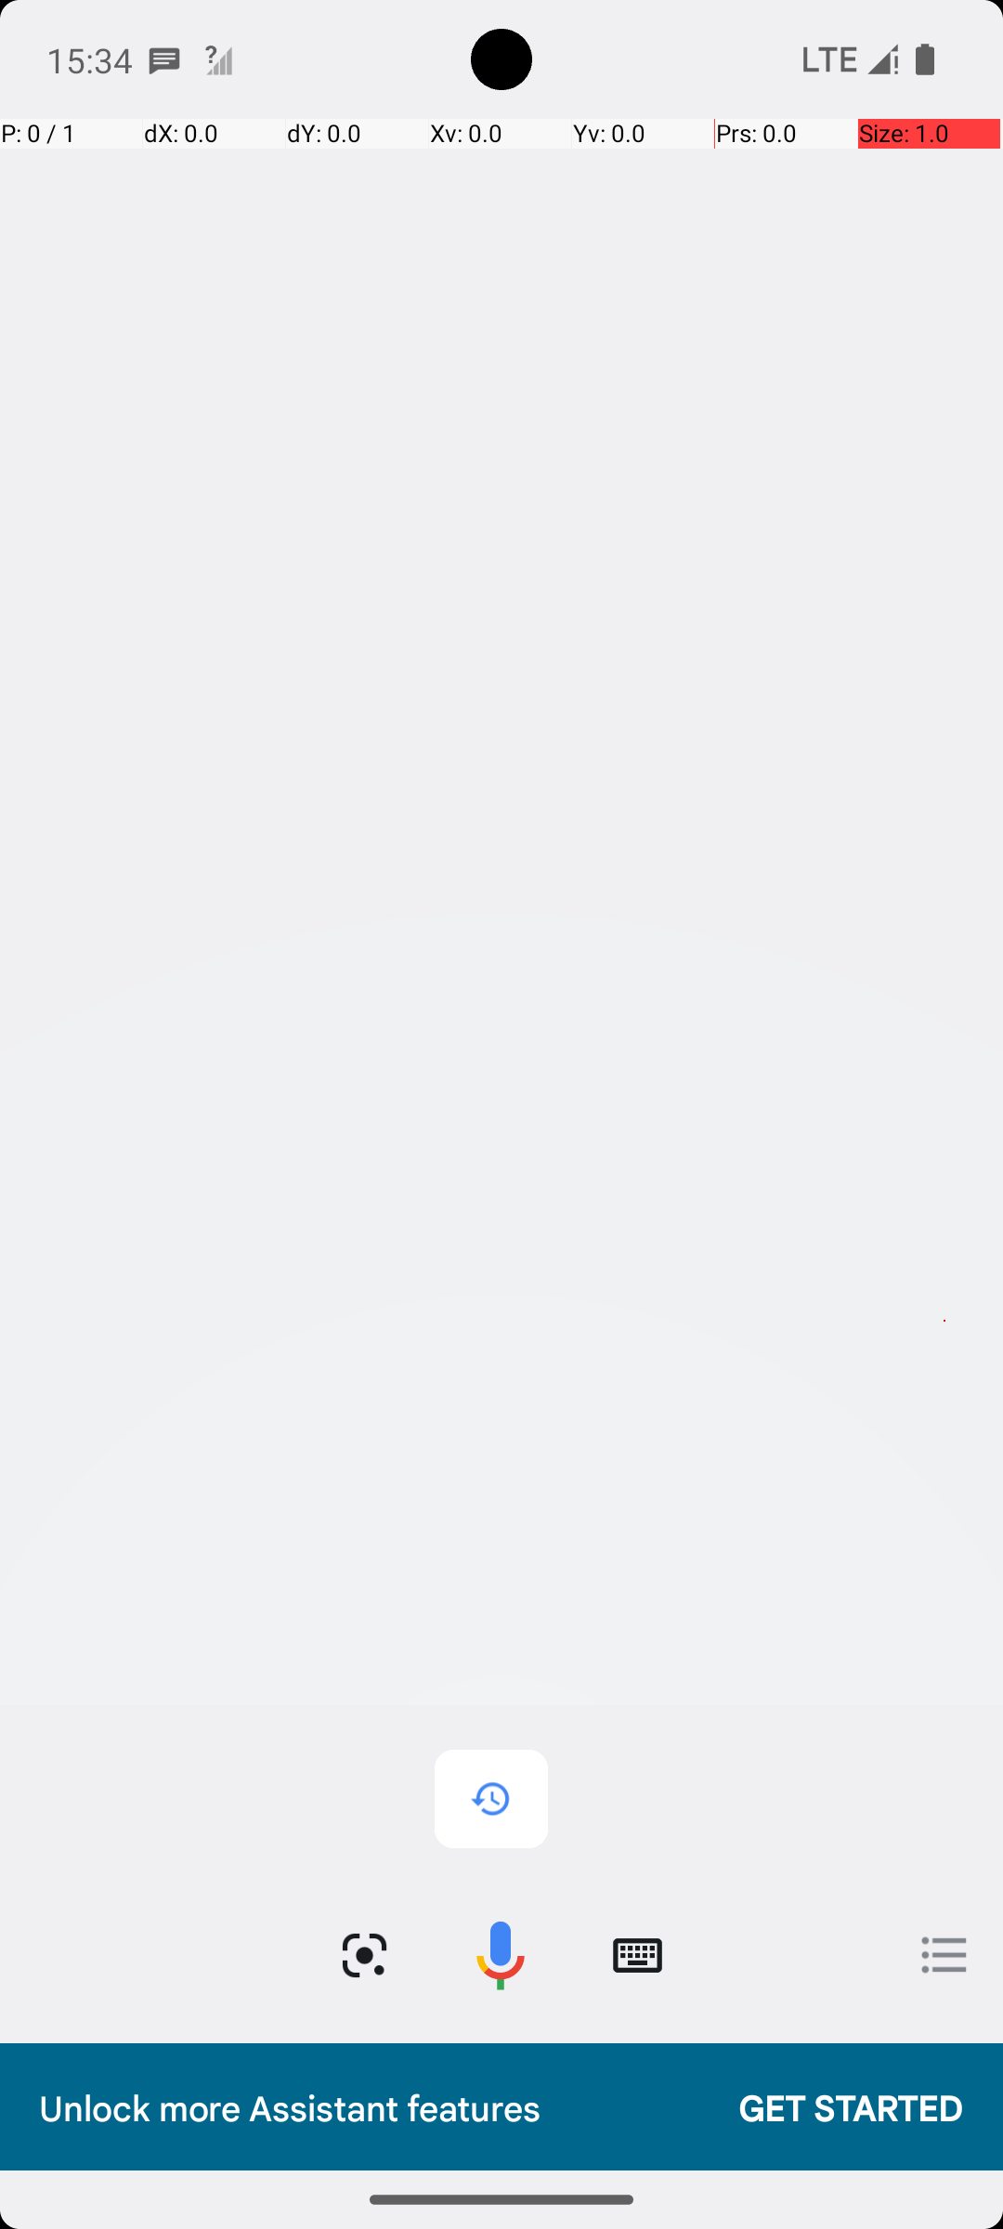  I want to click on Unlock more Assistant features, so click(370, 2106).